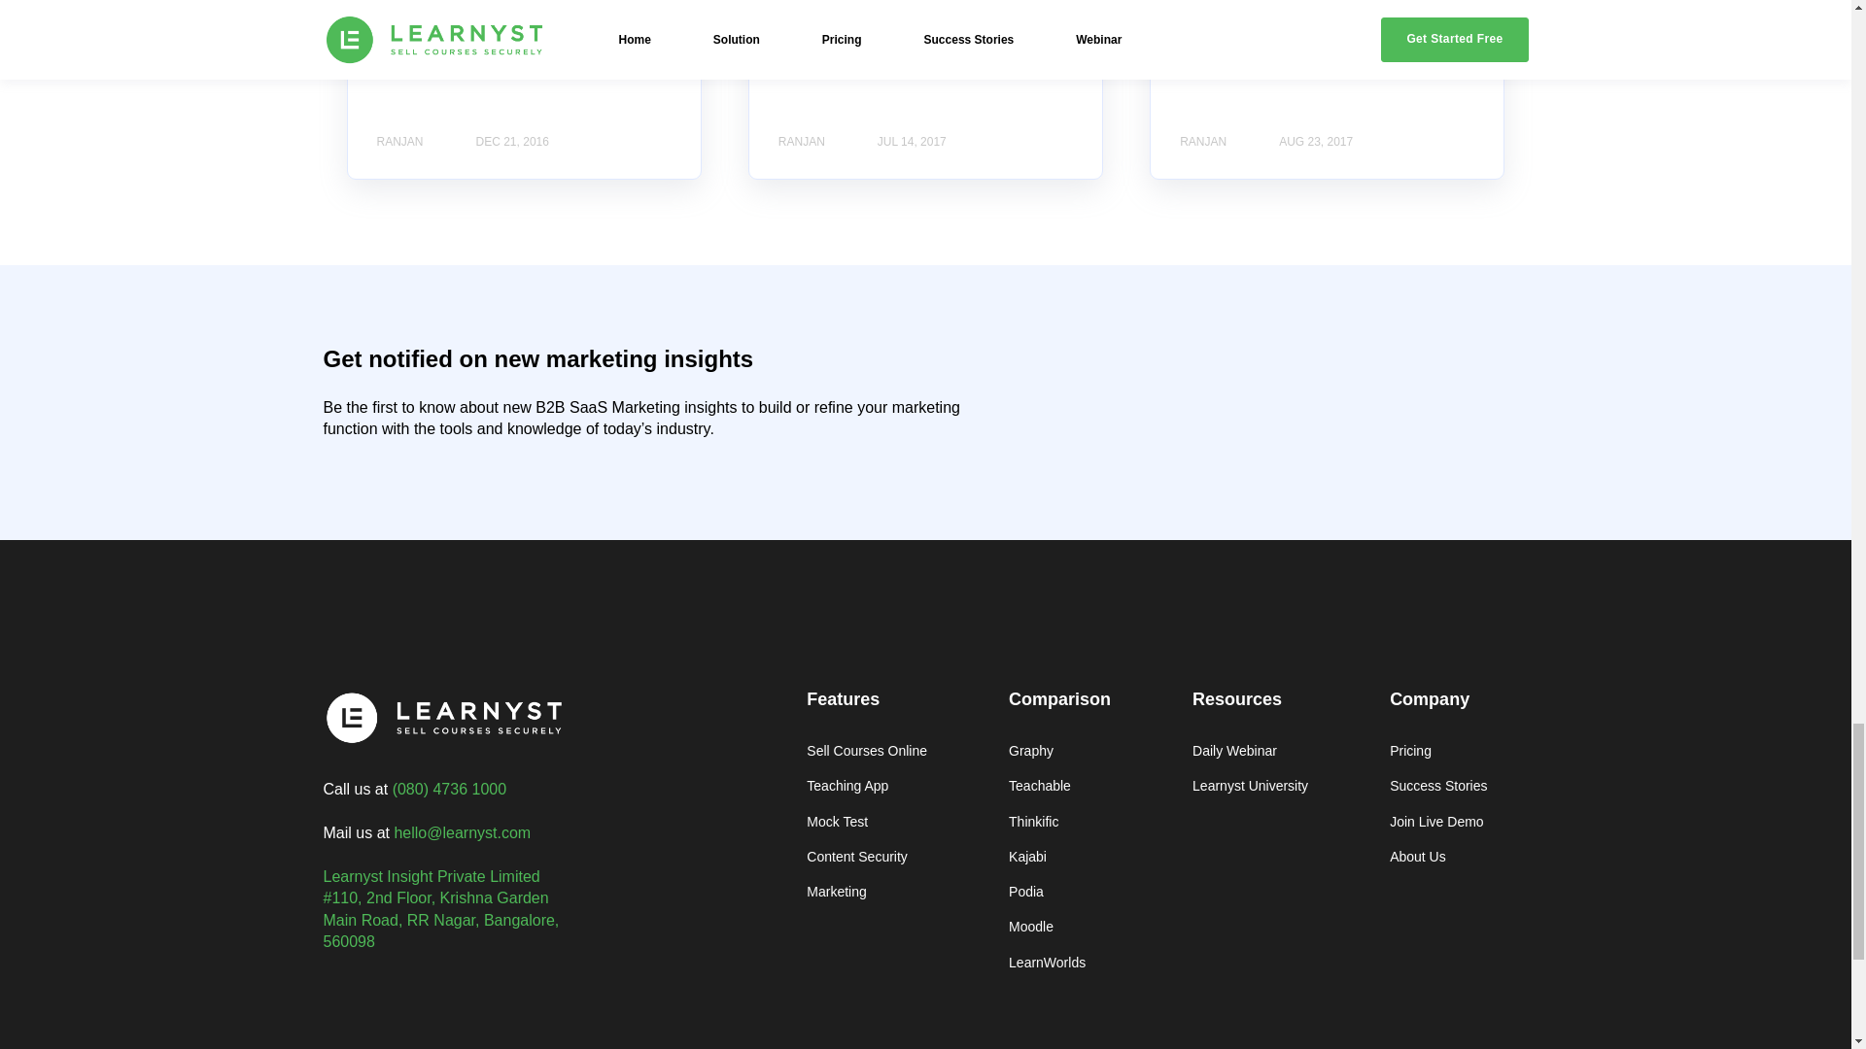  What do you see at coordinates (431, 876) in the screenshot?
I see `Learnyst Insight Private Limited` at bounding box center [431, 876].